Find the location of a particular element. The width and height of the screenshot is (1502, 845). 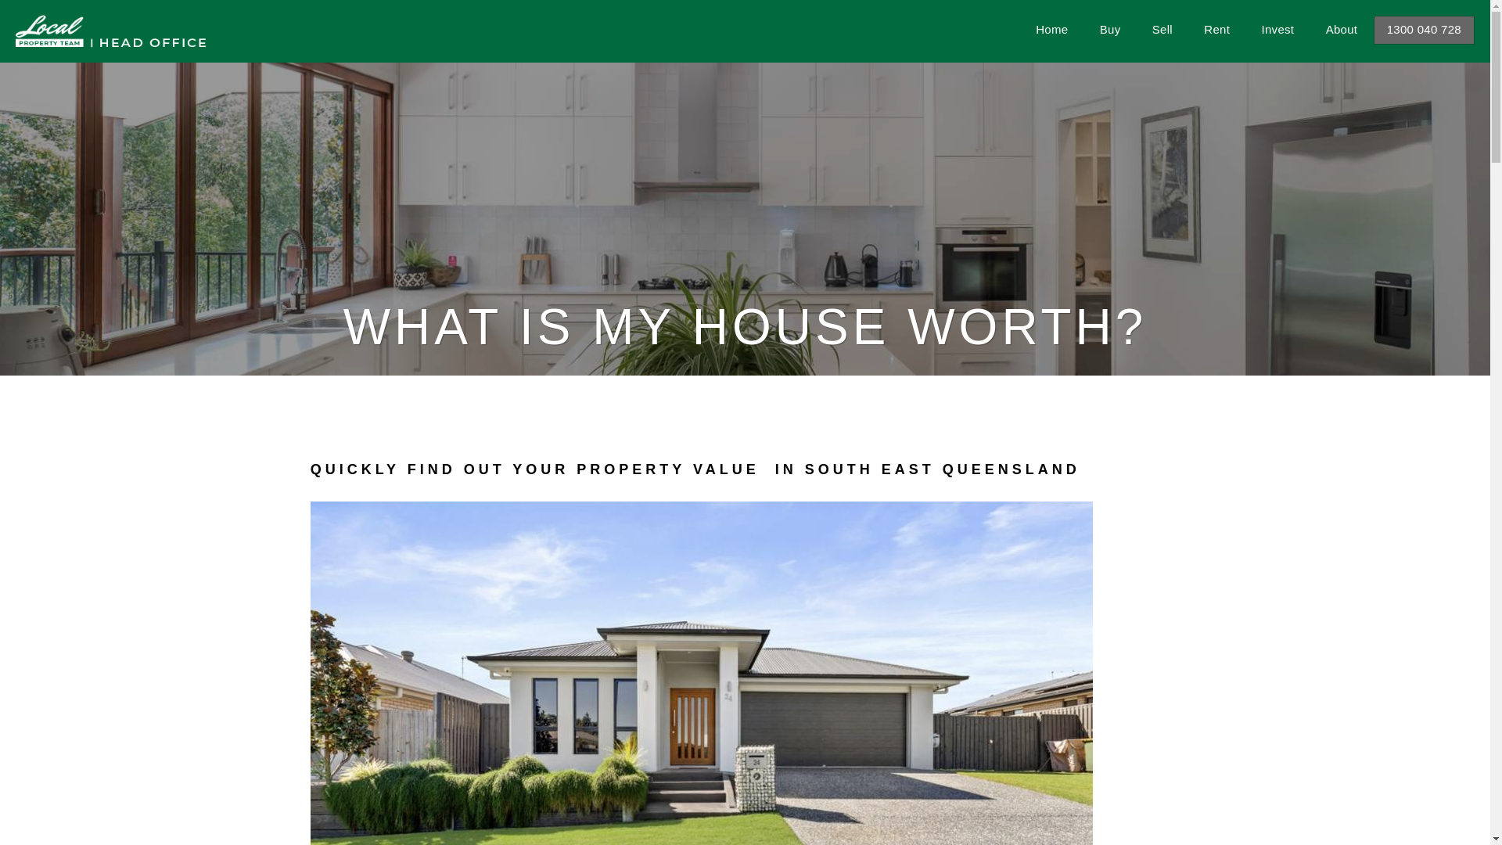

About is located at coordinates (1342, 30).